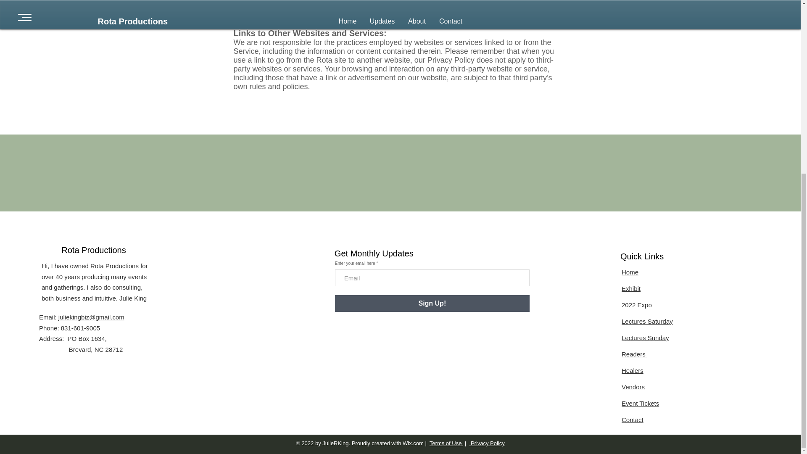  I want to click on Sign Up!, so click(432, 304).